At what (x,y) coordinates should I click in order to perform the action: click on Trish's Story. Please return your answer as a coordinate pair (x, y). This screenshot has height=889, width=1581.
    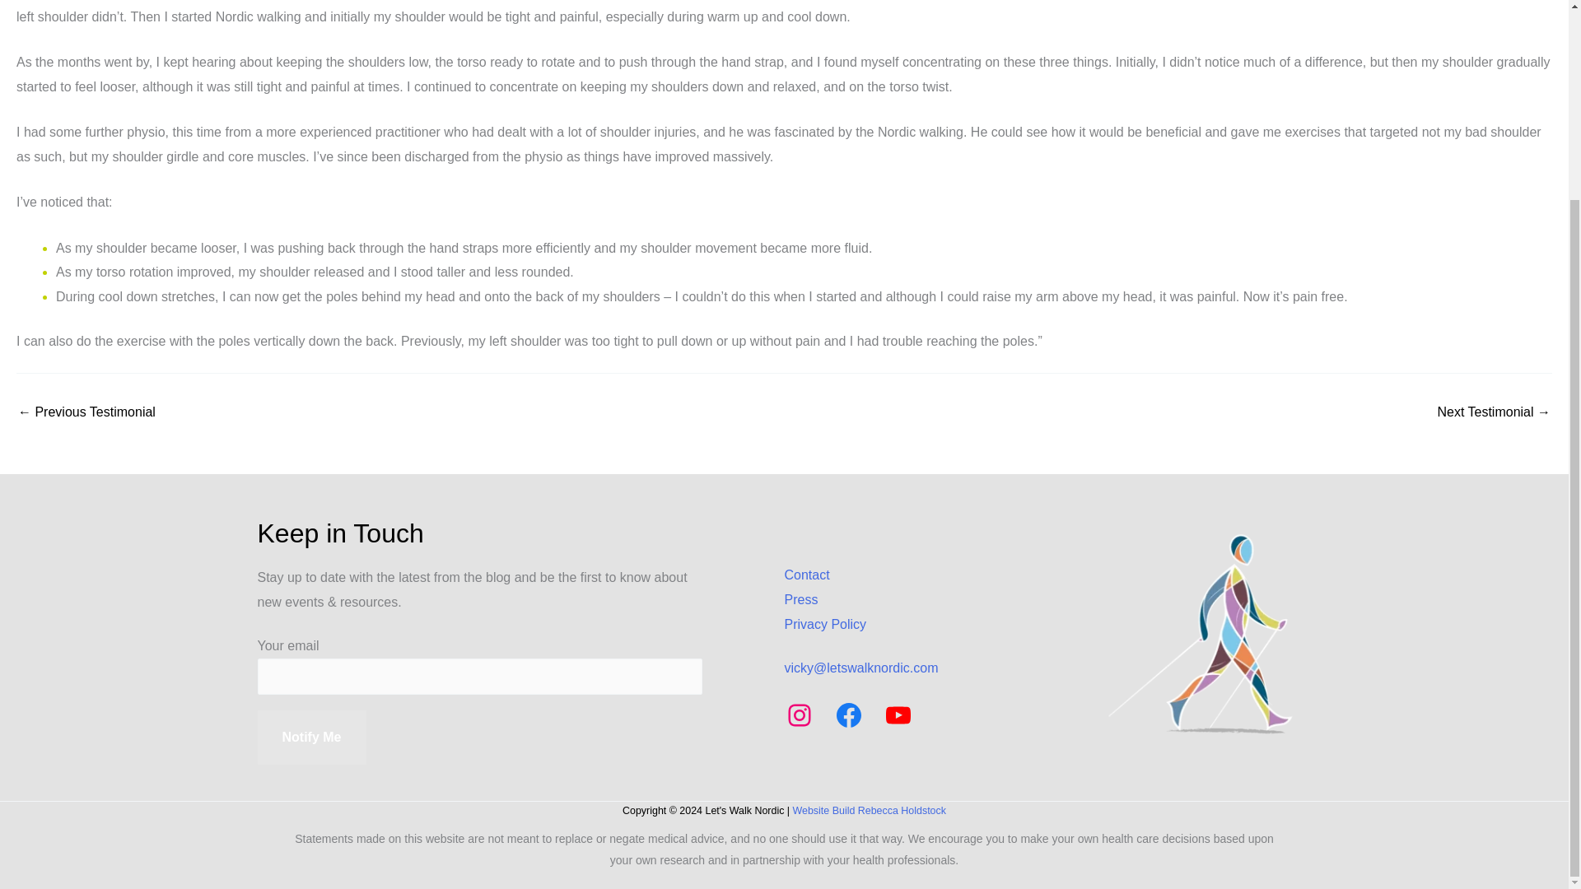
    Looking at the image, I should click on (1494, 412).